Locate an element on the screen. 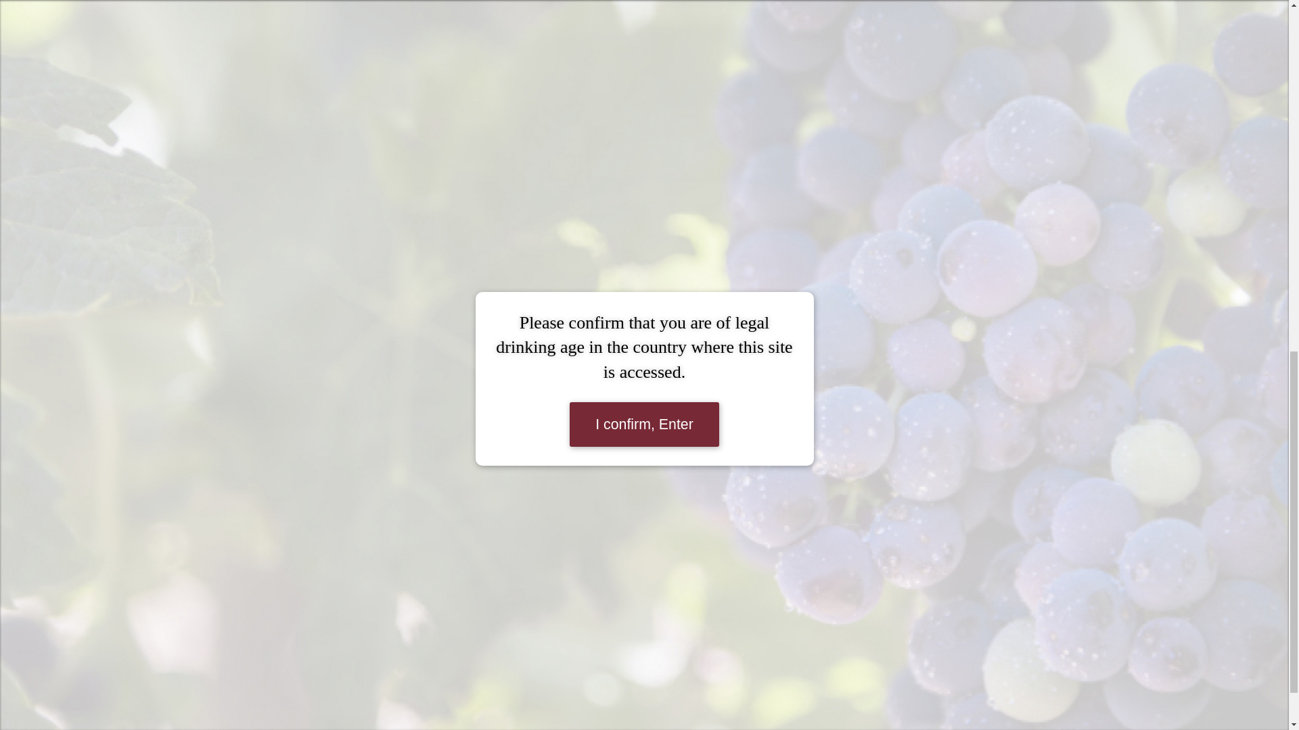 The image size is (1299, 730). About us is located at coordinates (548, 669).